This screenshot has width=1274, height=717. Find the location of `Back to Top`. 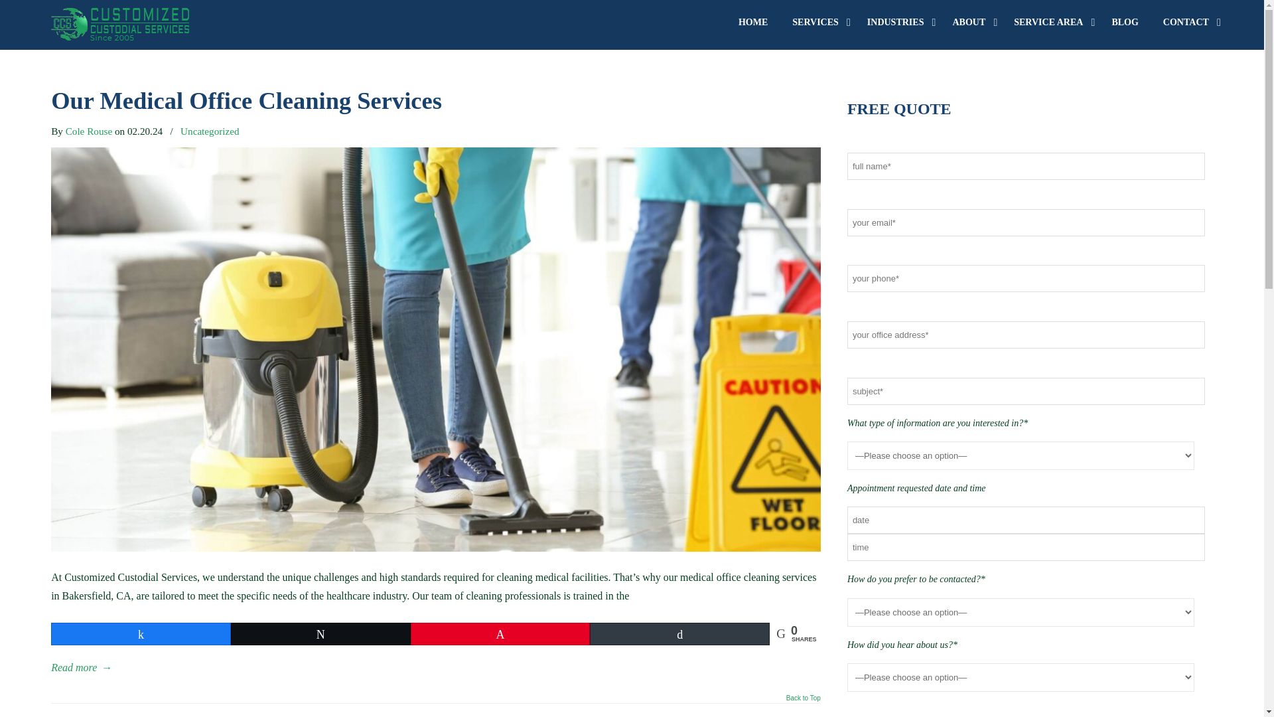

Back to Top is located at coordinates (803, 701).